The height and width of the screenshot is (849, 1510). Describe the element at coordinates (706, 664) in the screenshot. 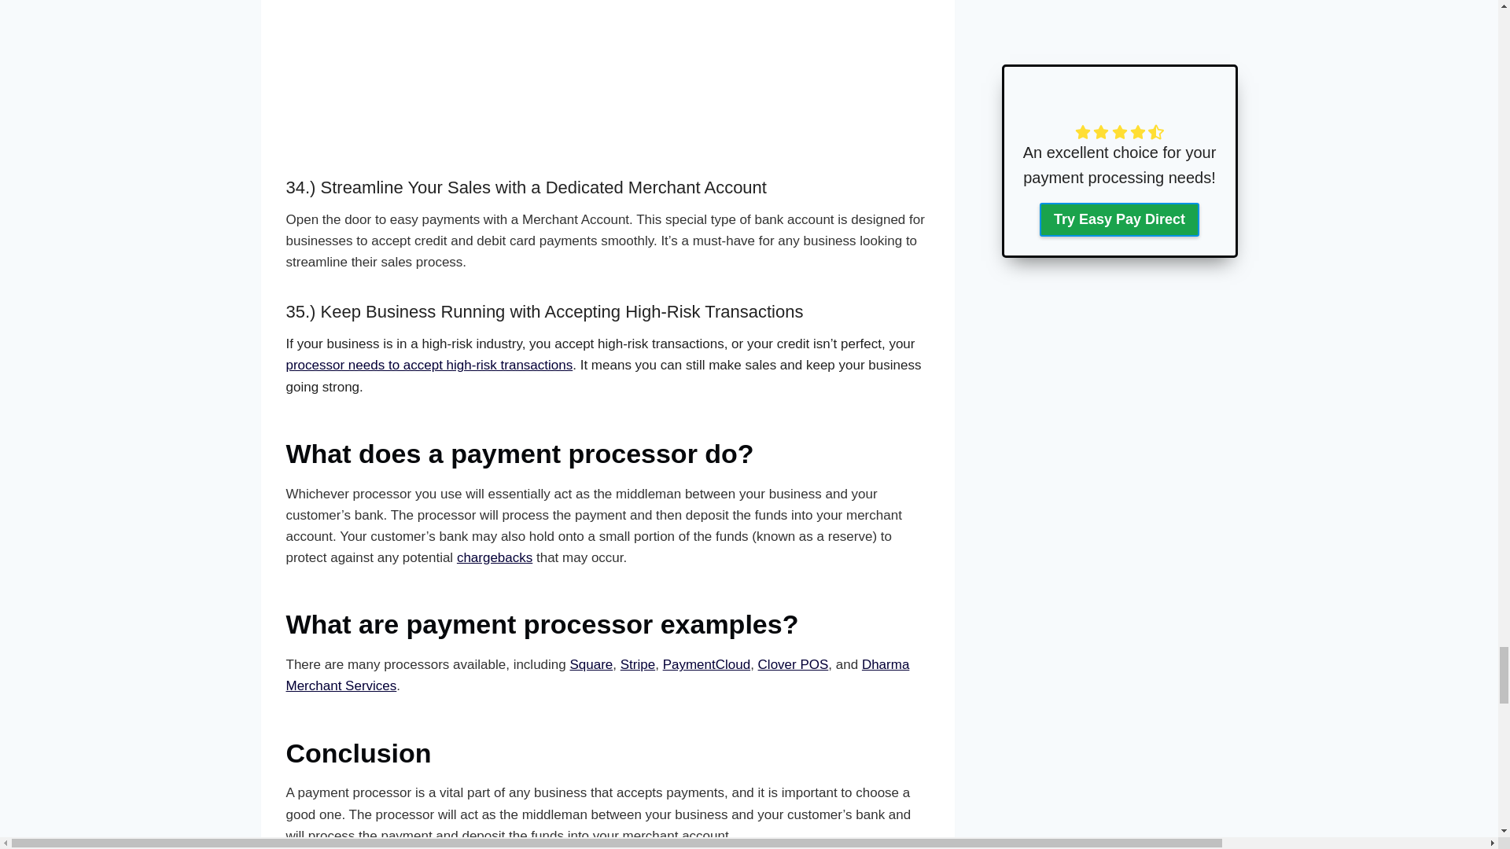

I see `PaymentCloud` at that location.